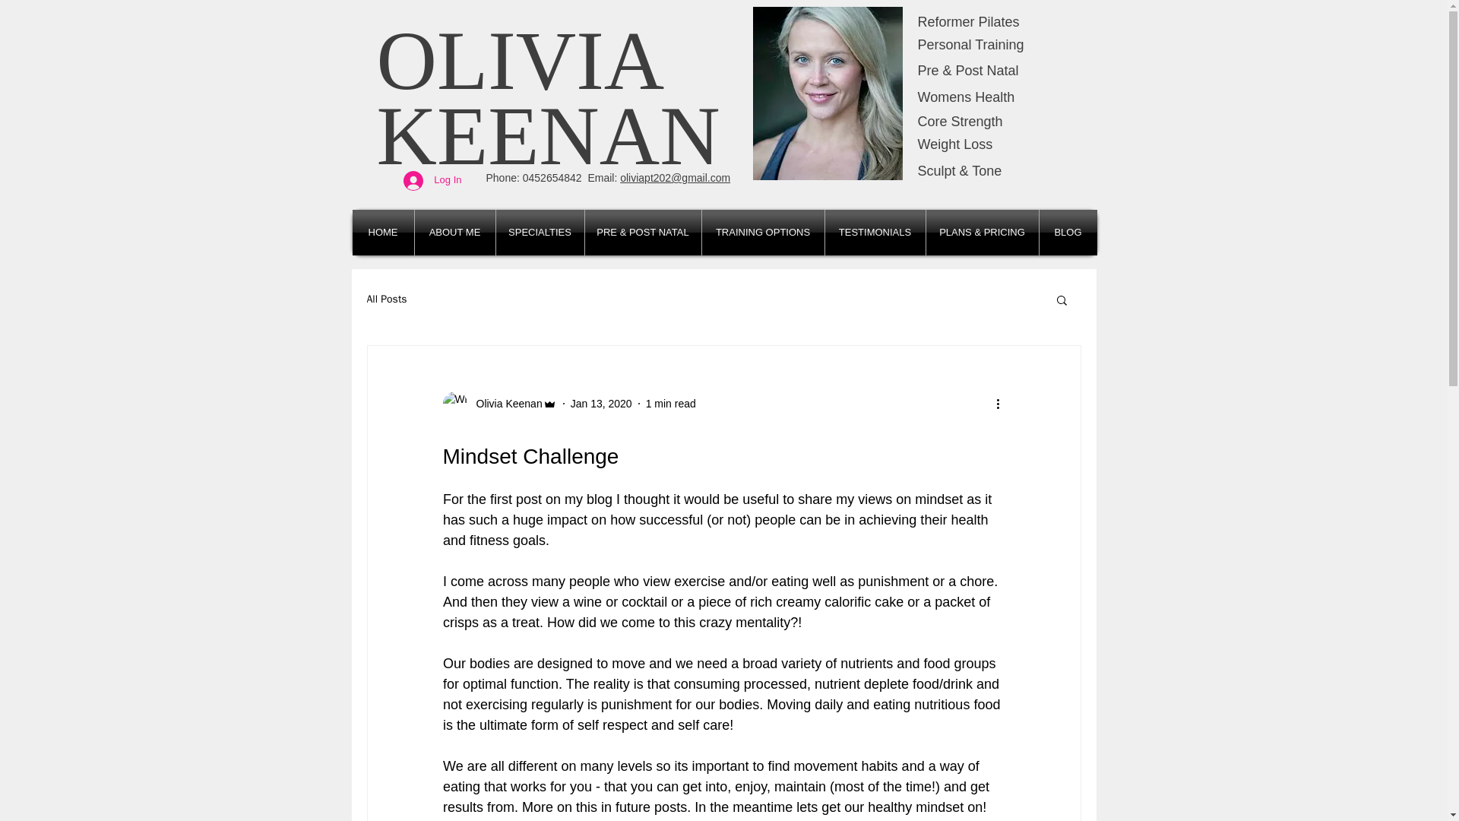 This screenshot has height=821, width=1459. I want to click on All Posts, so click(386, 299).